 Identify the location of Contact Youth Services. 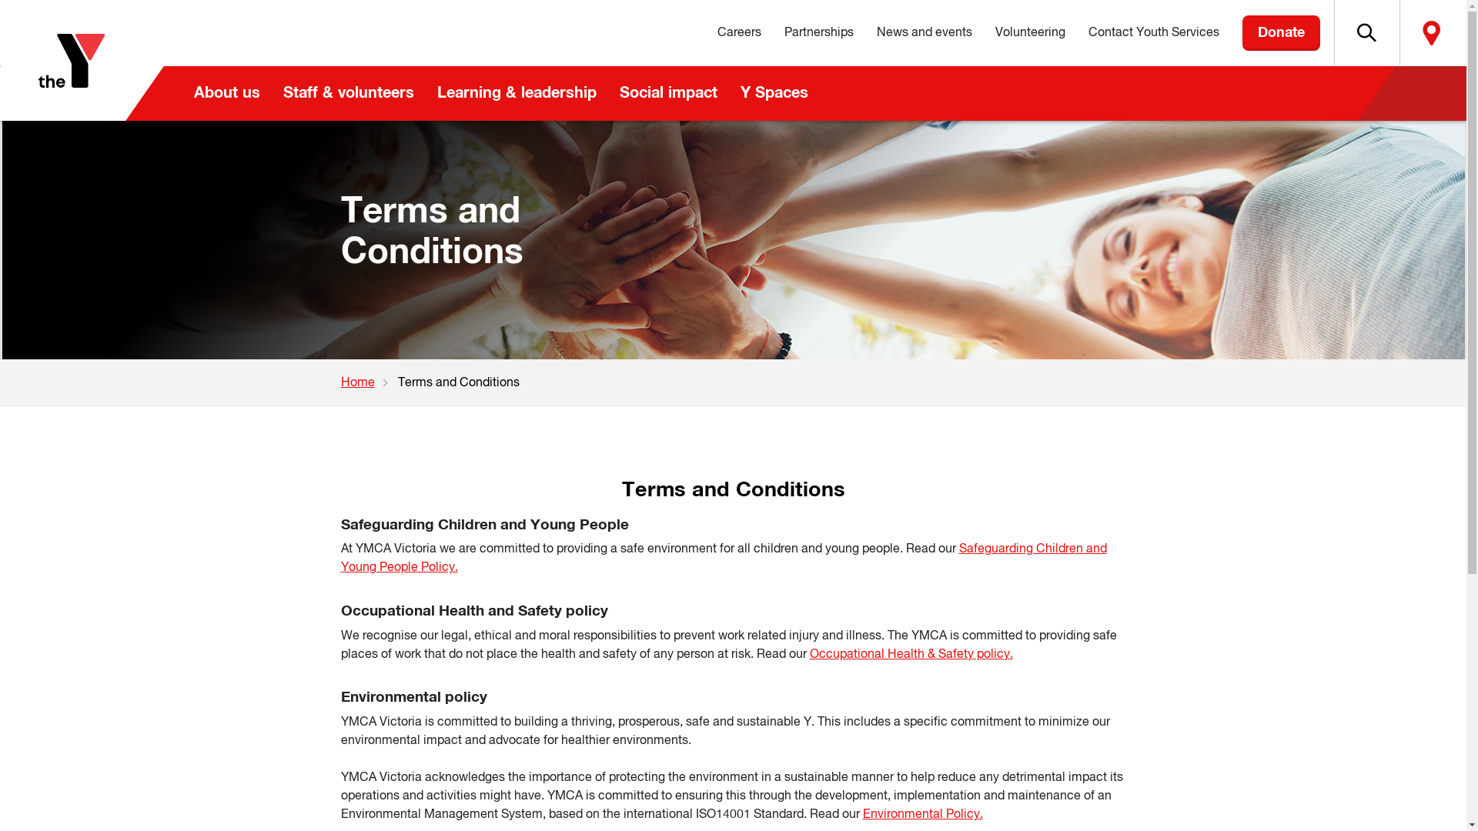
(1153, 33).